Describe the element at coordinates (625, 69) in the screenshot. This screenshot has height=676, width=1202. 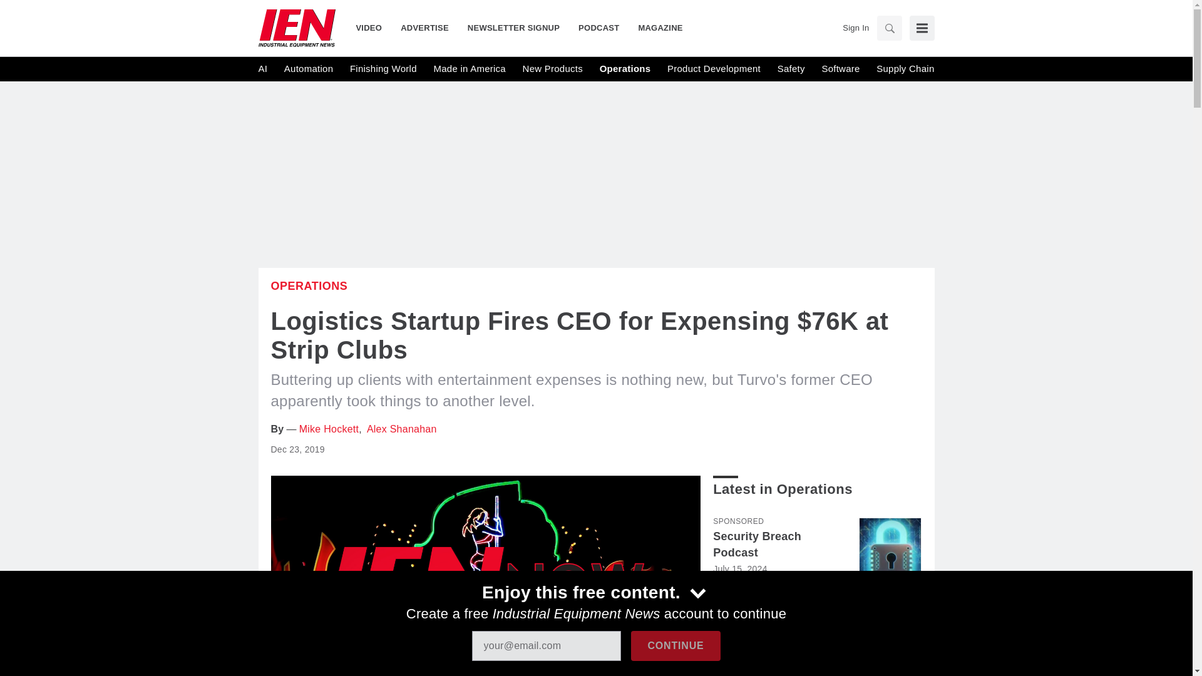
I see `Operations` at that location.